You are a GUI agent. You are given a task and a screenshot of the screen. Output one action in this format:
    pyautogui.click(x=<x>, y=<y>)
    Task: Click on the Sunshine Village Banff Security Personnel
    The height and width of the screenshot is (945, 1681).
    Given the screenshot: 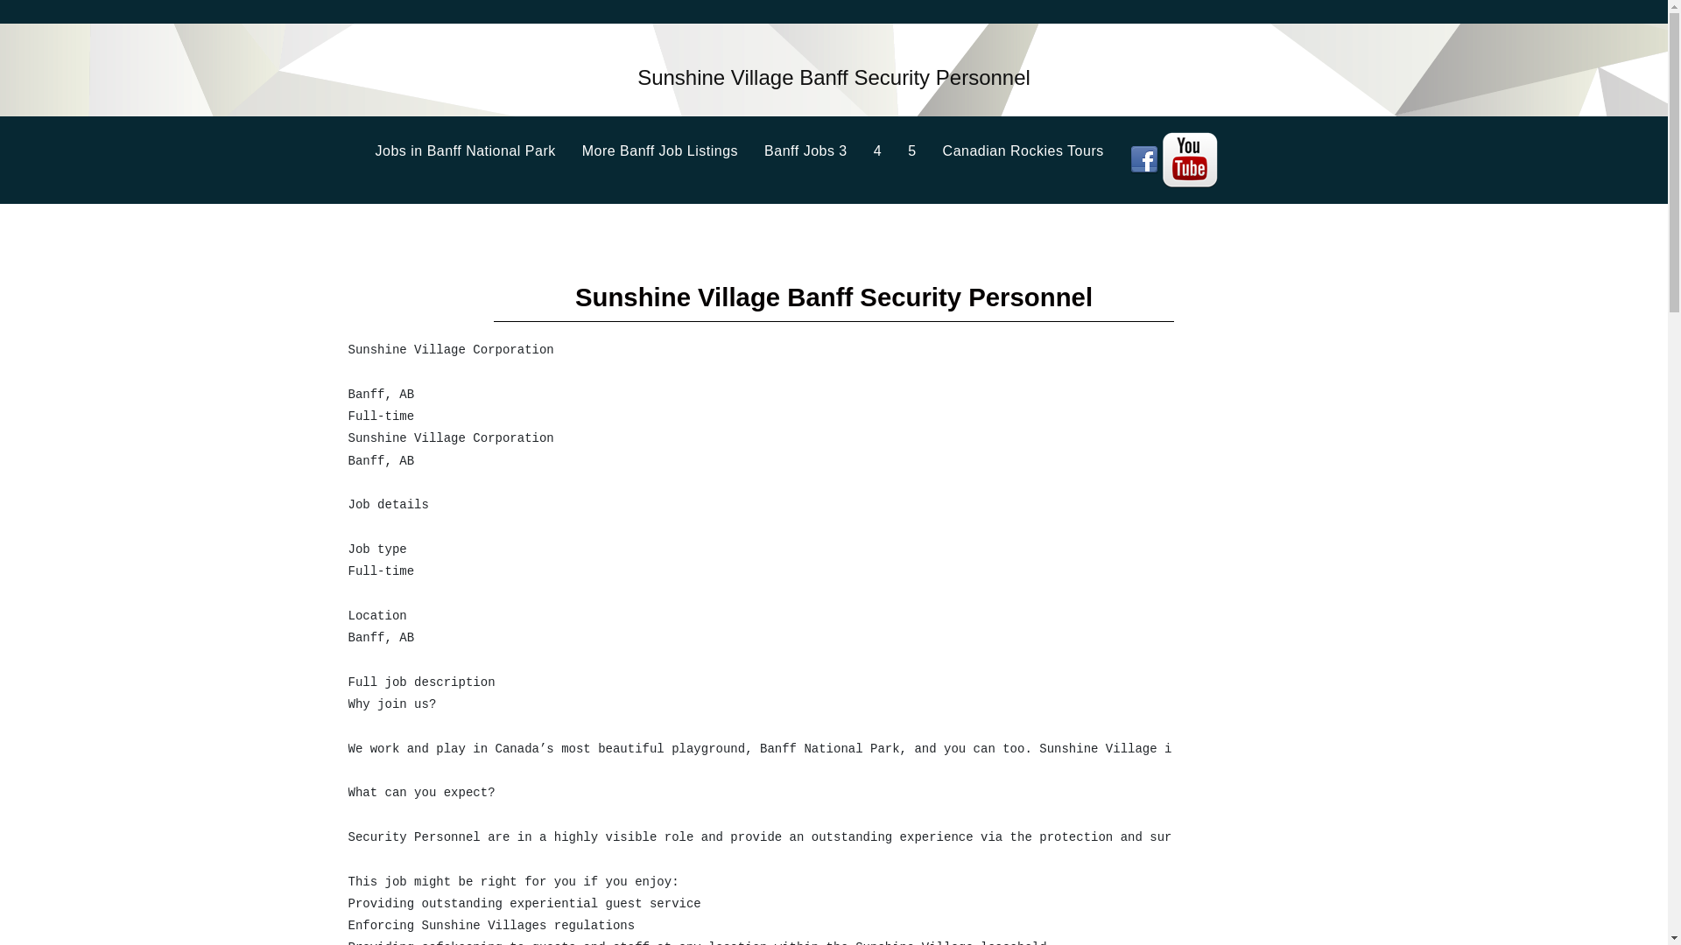 What is the action you would take?
    pyautogui.click(x=833, y=82)
    